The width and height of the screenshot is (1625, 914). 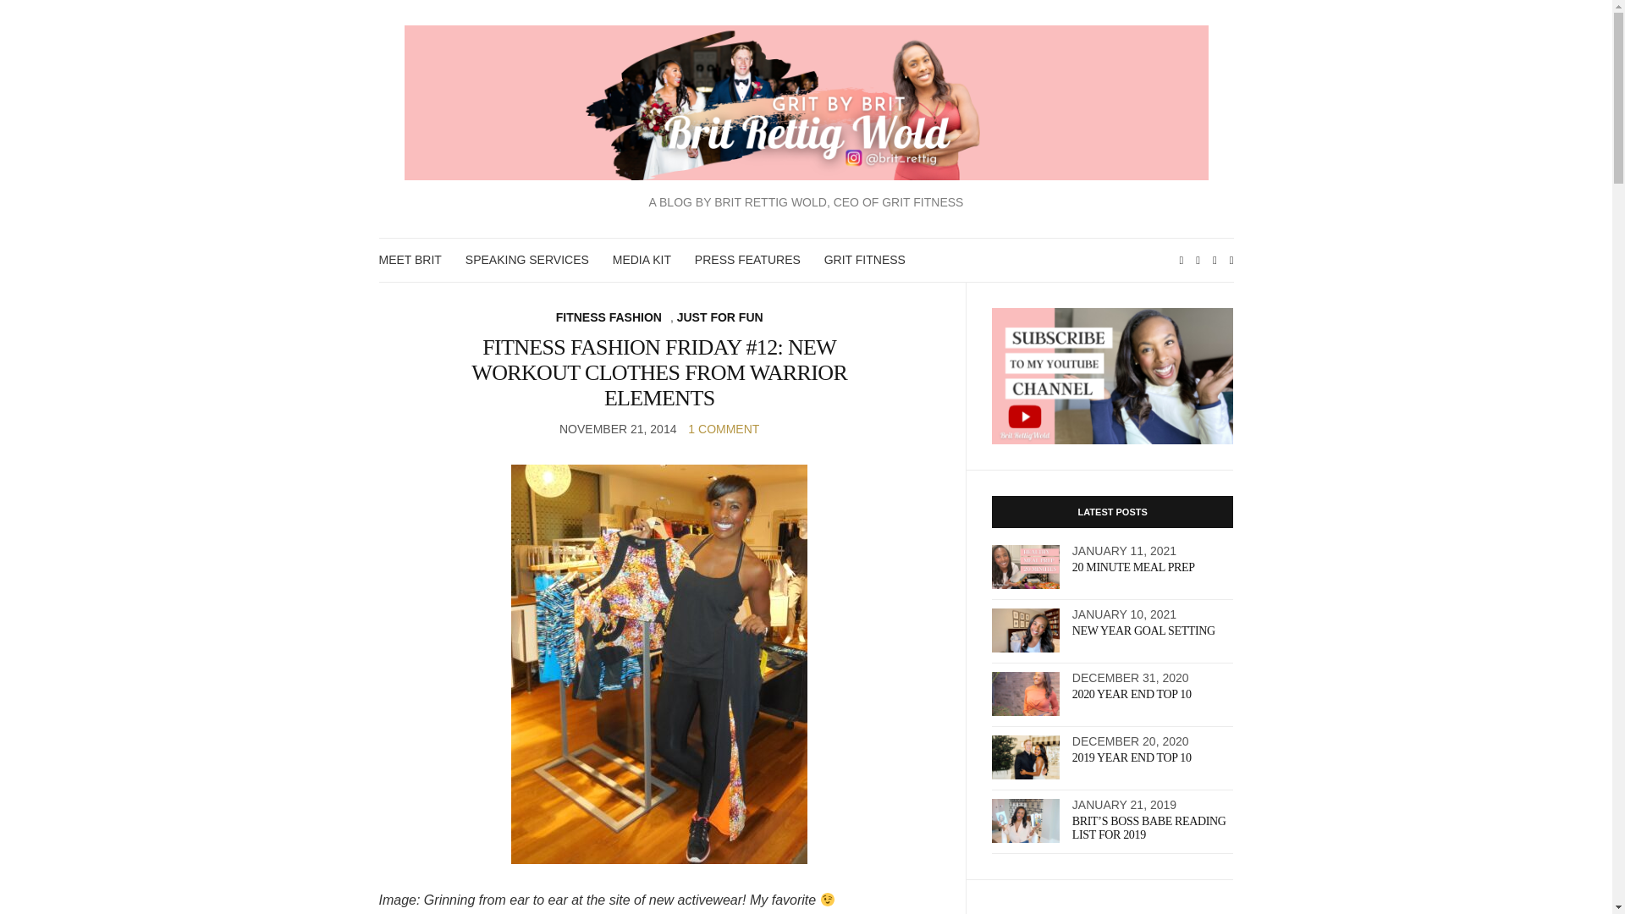 What do you see at coordinates (720, 317) in the screenshot?
I see `JUST FOR FUN` at bounding box center [720, 317].